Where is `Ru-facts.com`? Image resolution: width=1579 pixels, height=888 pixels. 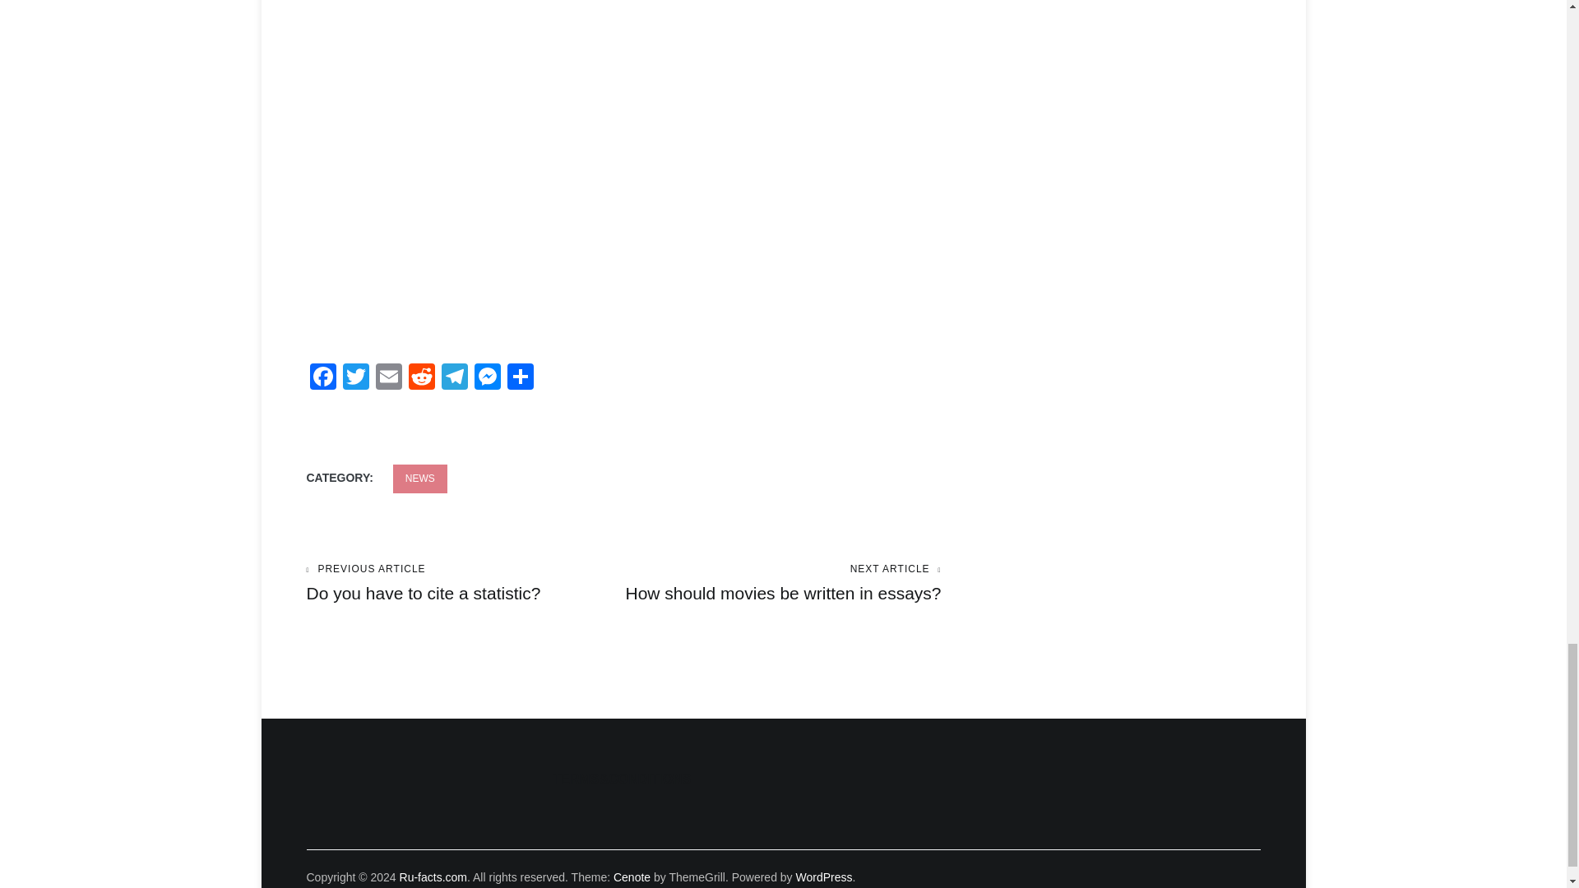
Ru-facts.com is located at coordinates (782, 583).